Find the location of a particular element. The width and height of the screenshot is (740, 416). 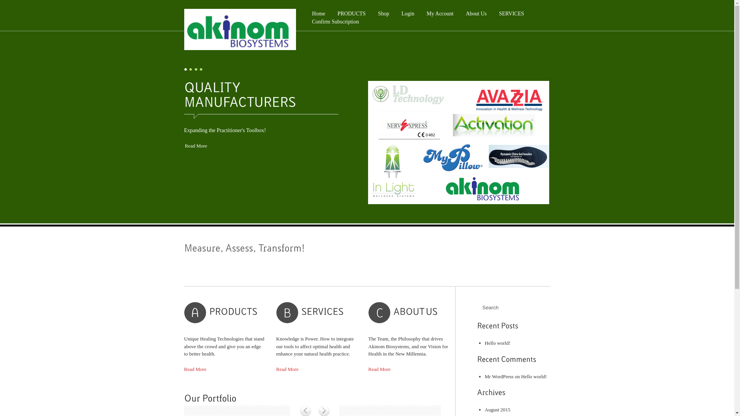

My Account is located at coordinates (440, 14).